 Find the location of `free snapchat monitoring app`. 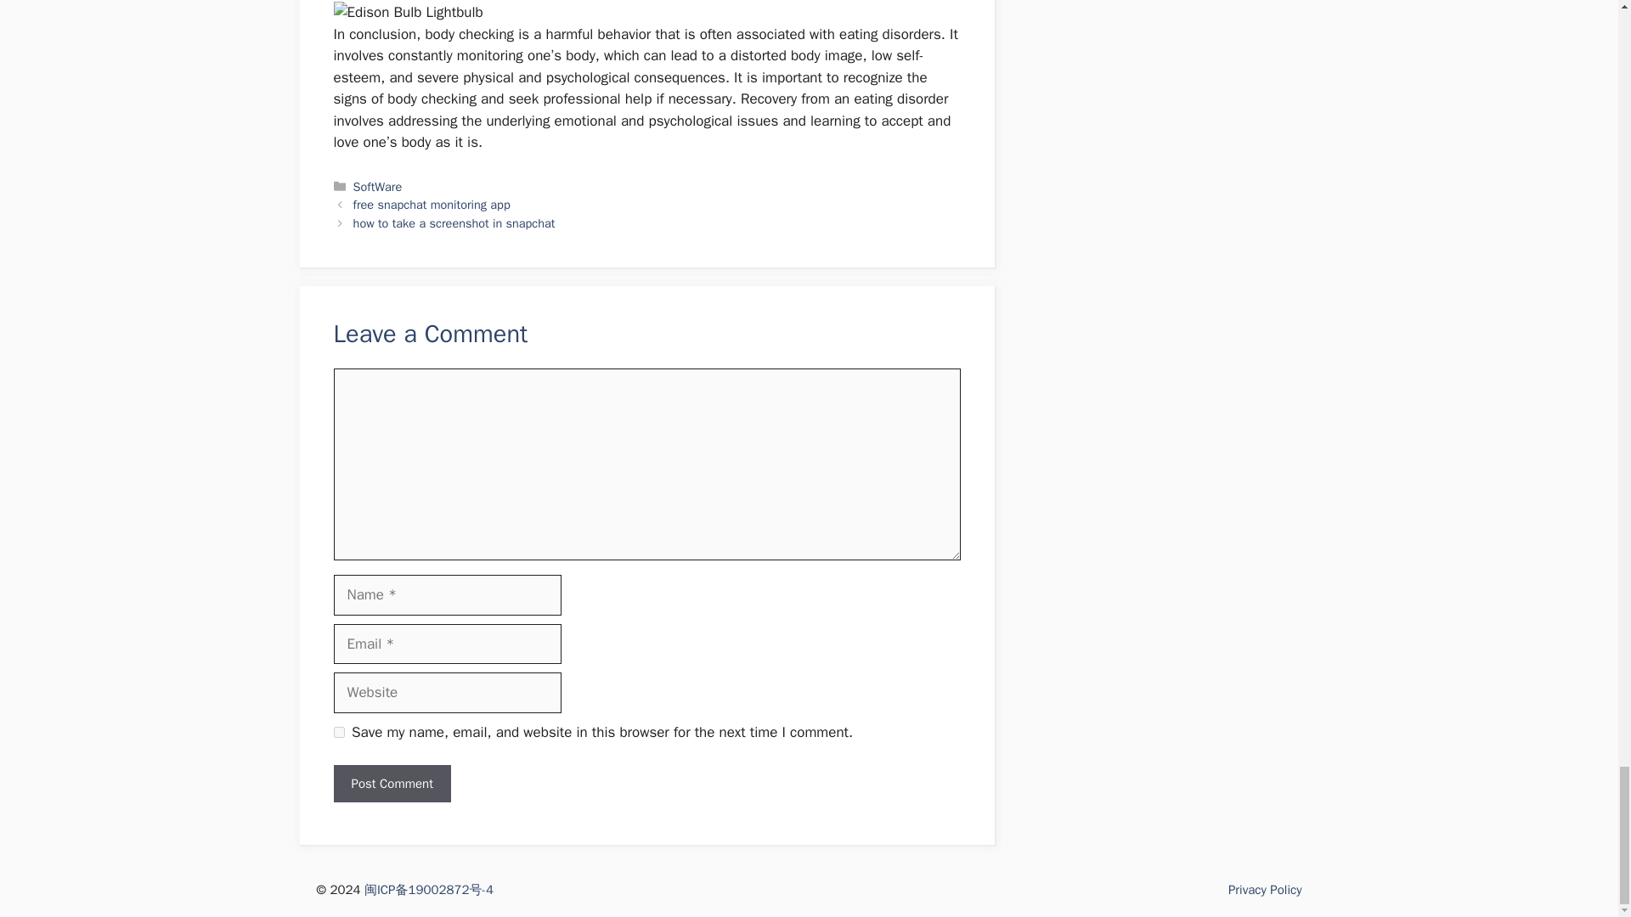

free snapchat monitoring app is located at coordinates (432, 204).